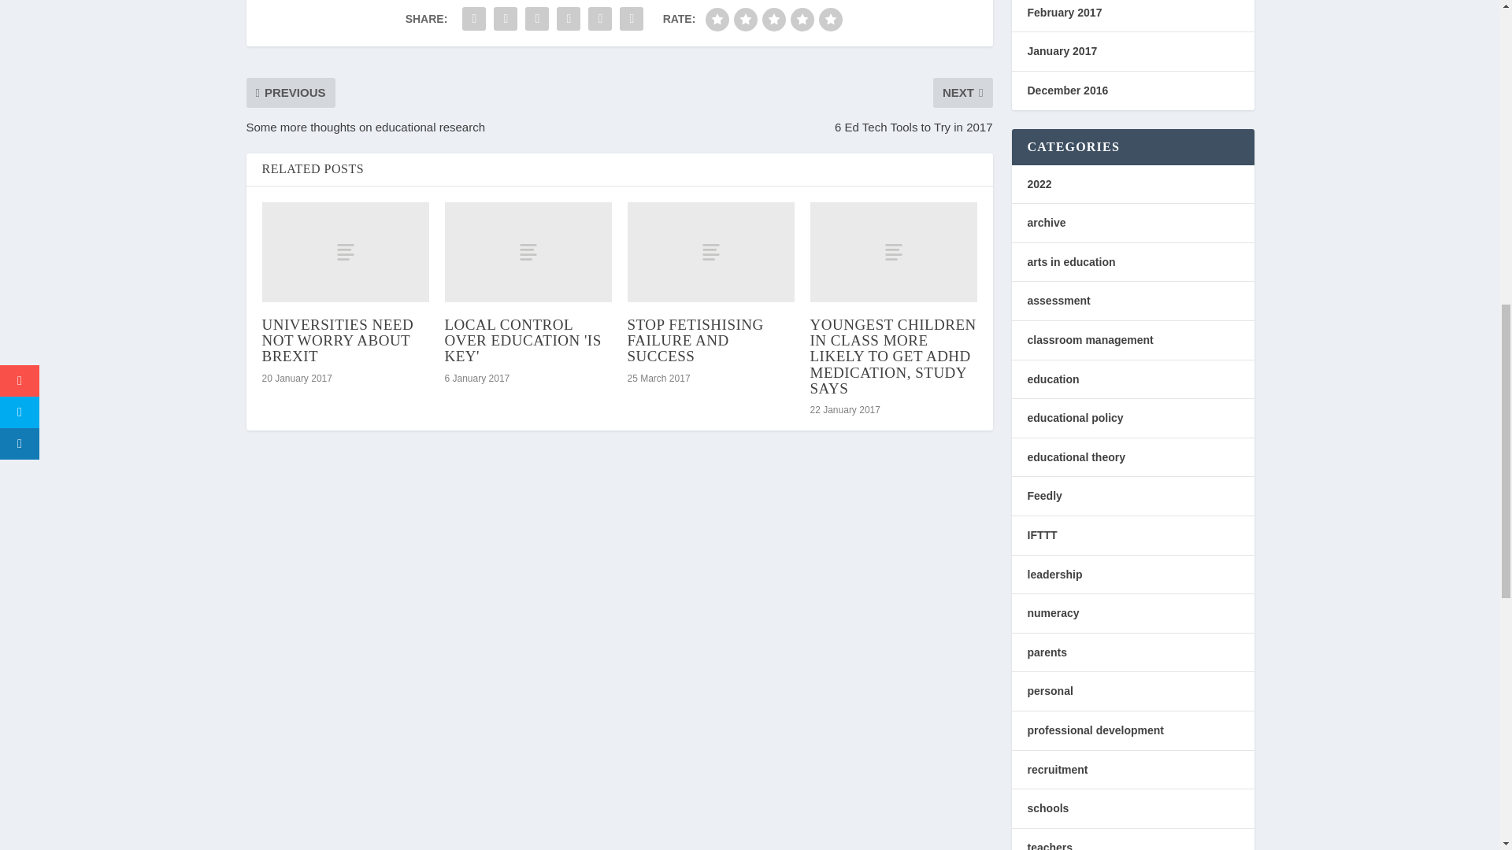 The width and height of the screenshot is (1512, 850). I want to click on good, so click(802, 19).